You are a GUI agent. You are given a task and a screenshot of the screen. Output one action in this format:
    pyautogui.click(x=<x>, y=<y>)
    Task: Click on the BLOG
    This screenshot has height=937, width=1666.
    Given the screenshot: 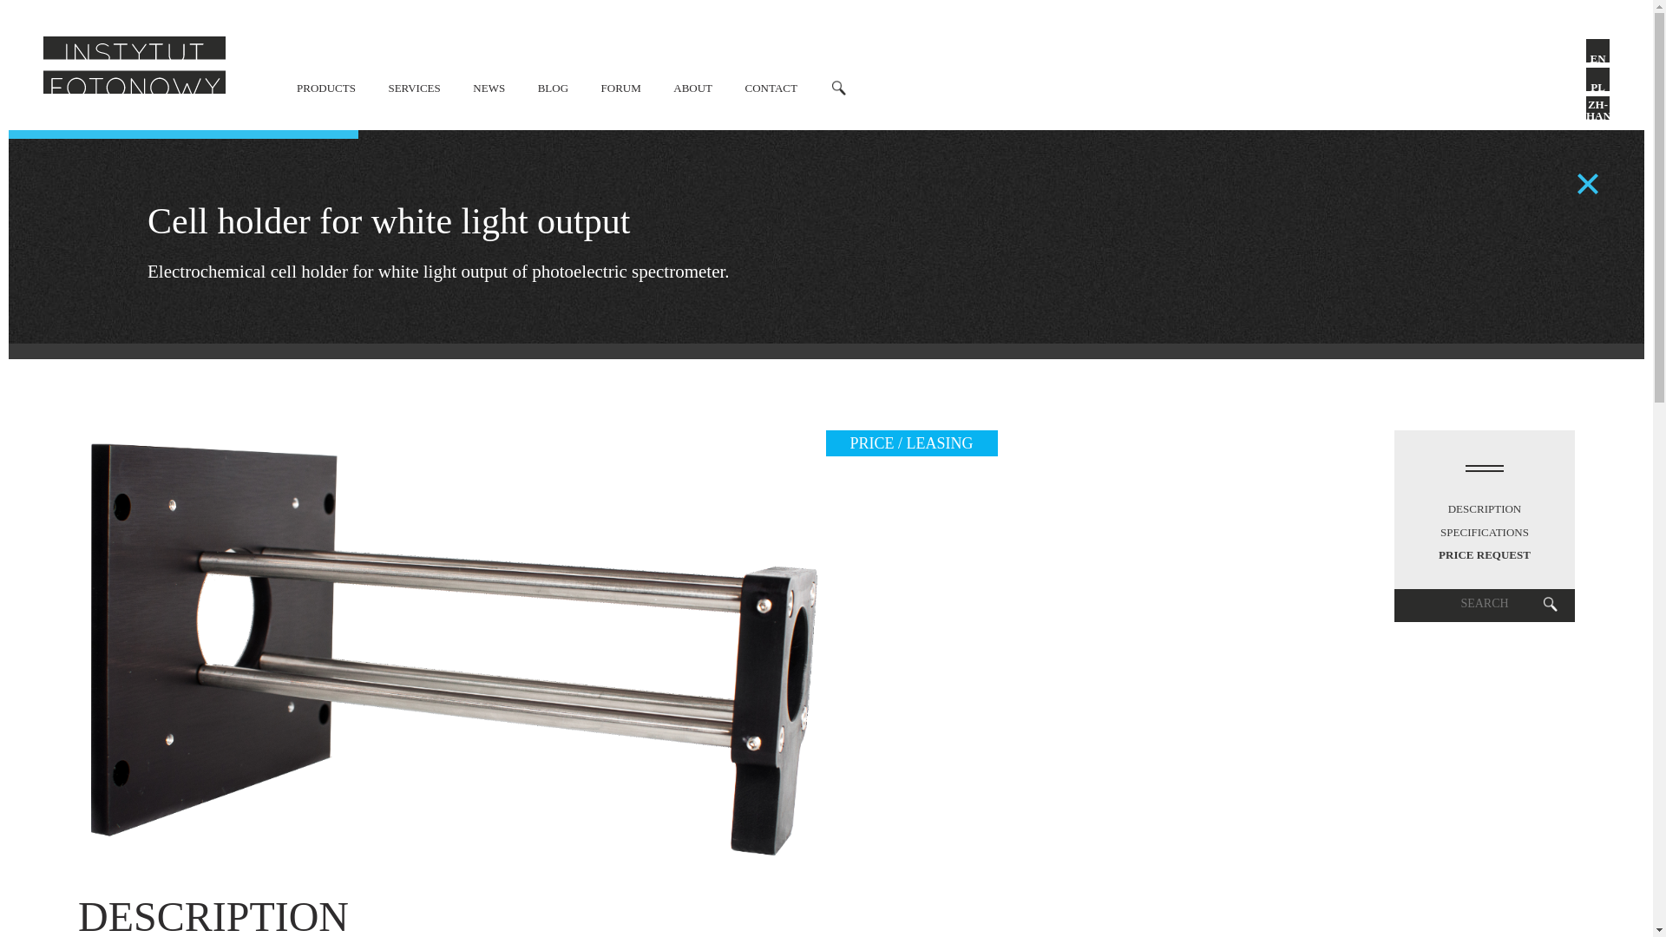 What is the action you would take?
    pyautogui.click(x=553, y=88)
    